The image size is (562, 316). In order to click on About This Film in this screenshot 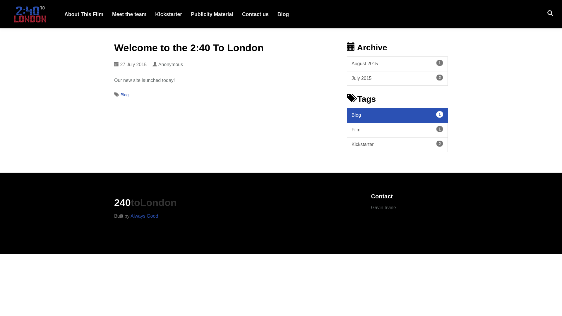, I will do `click(84, 14)`.